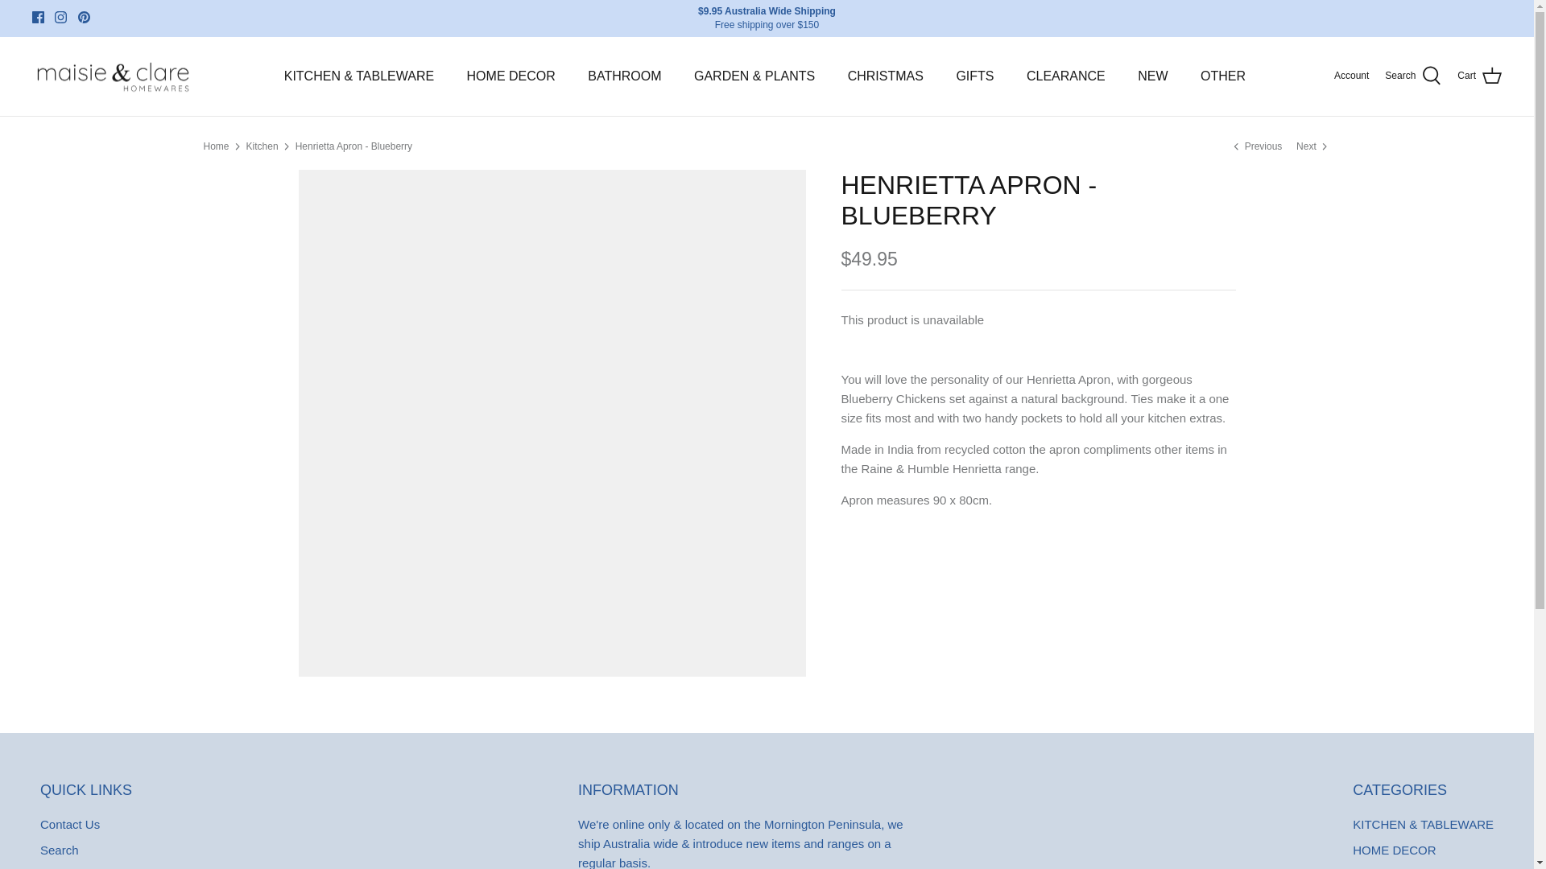 The height and width of the screenshot is (869, 1546). Describe the element at coordinates (1312, 145) in the screenshot. I see `Repose Orbit Sage Stoneware Canisters with Lids - Set of 3` at that location.